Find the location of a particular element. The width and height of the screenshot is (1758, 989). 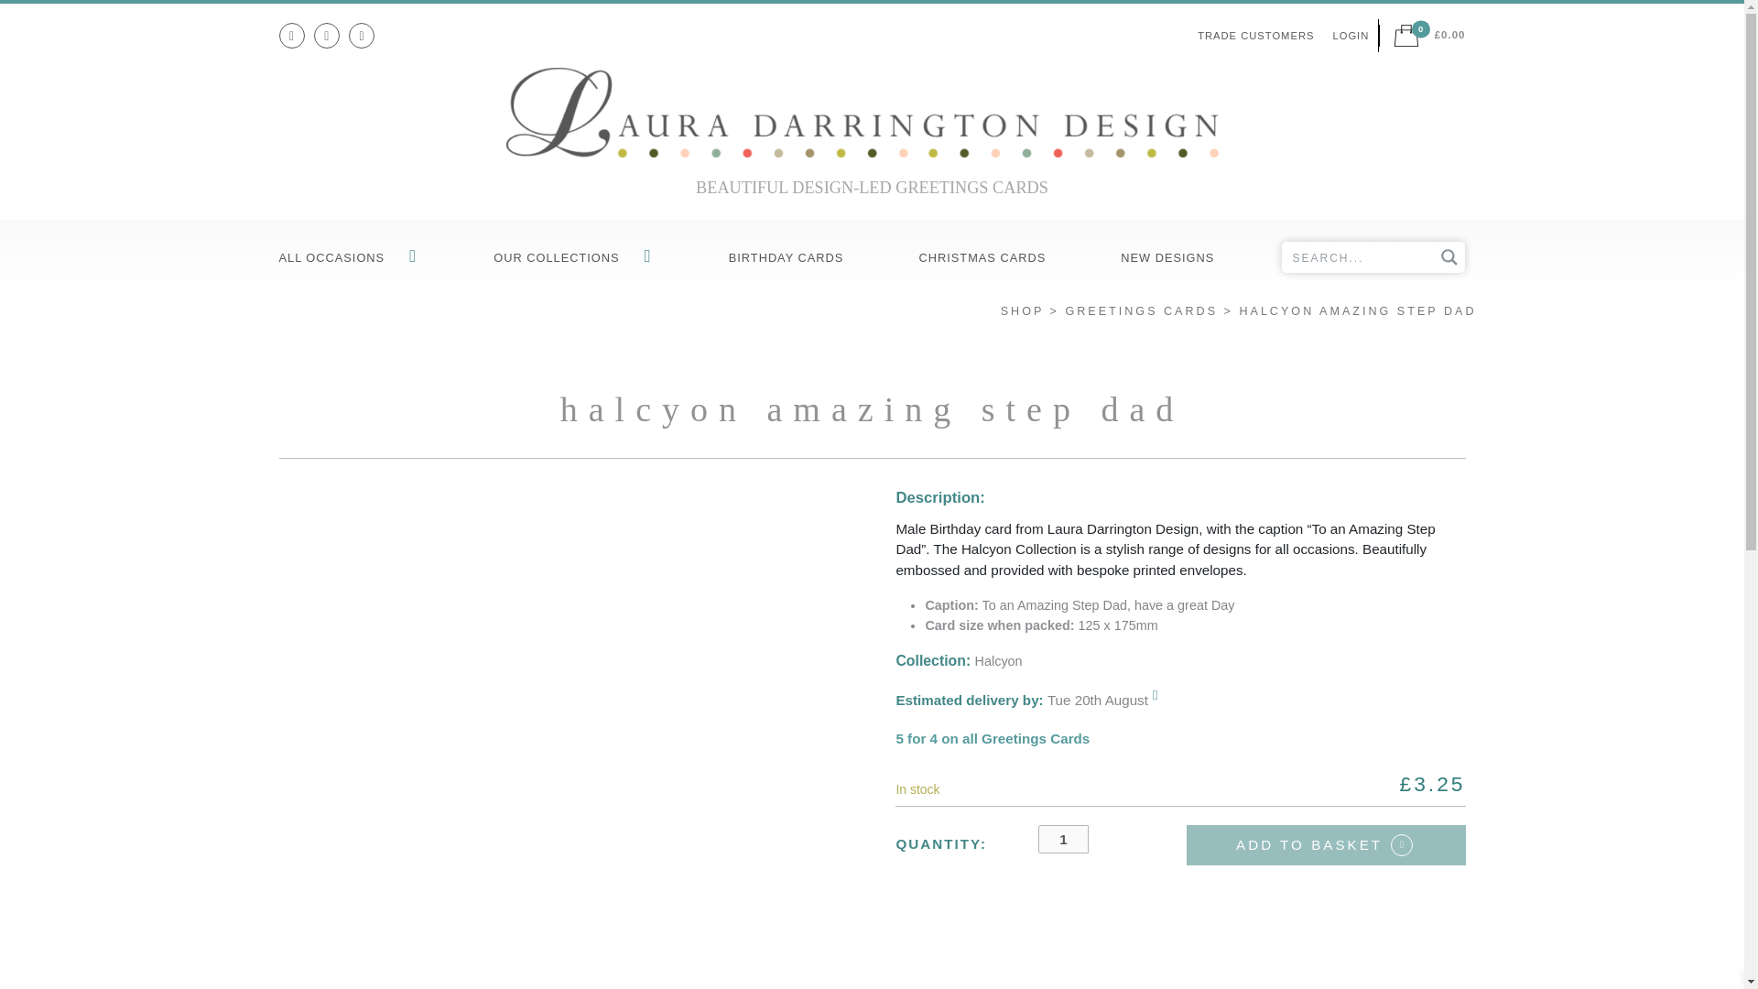

View your shopping cart is located at coordinates (1428, 35).